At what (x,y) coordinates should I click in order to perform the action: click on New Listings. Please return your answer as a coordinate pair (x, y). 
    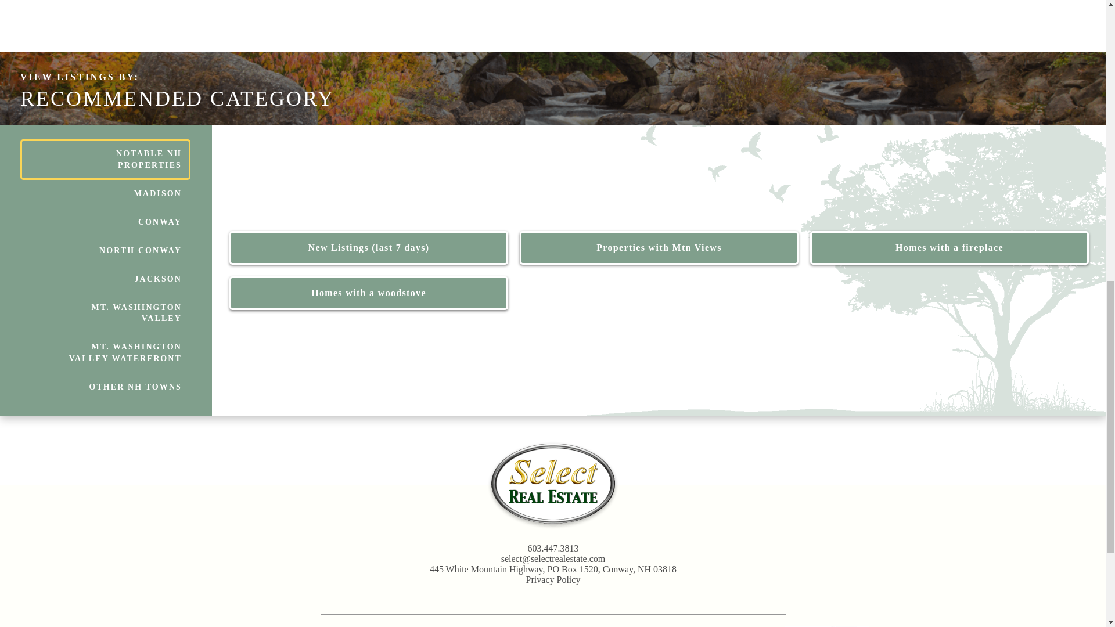
    Looking at the image, I should click on (369, 247).